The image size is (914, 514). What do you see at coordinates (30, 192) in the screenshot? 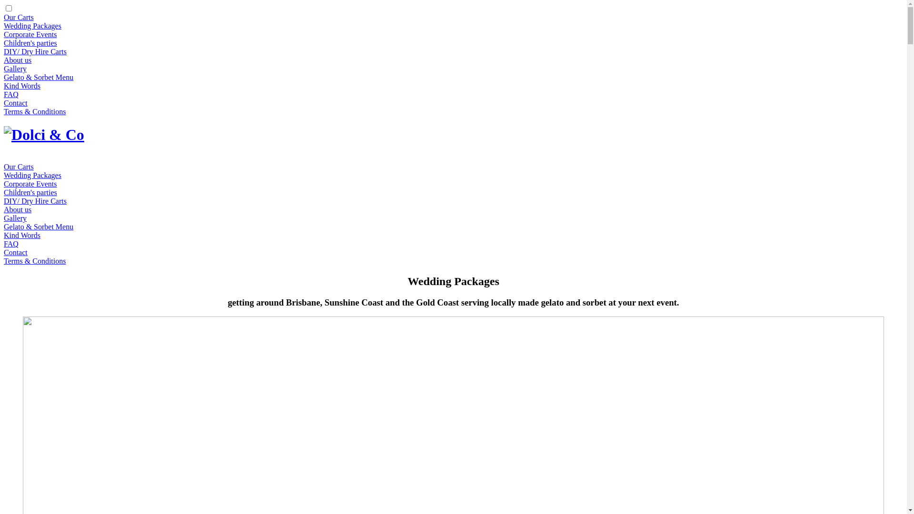
I see `Children's parties` at bounding box center [30, 192].